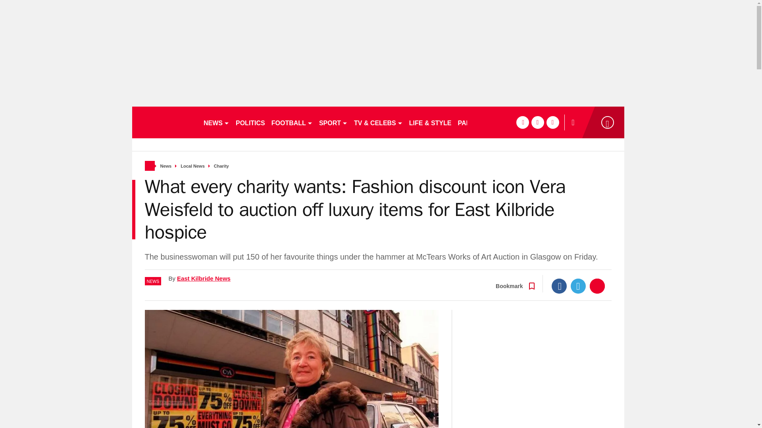  Describe the element at coordinates (333, 122) in the screenshot. I see `SPORT` at that location.